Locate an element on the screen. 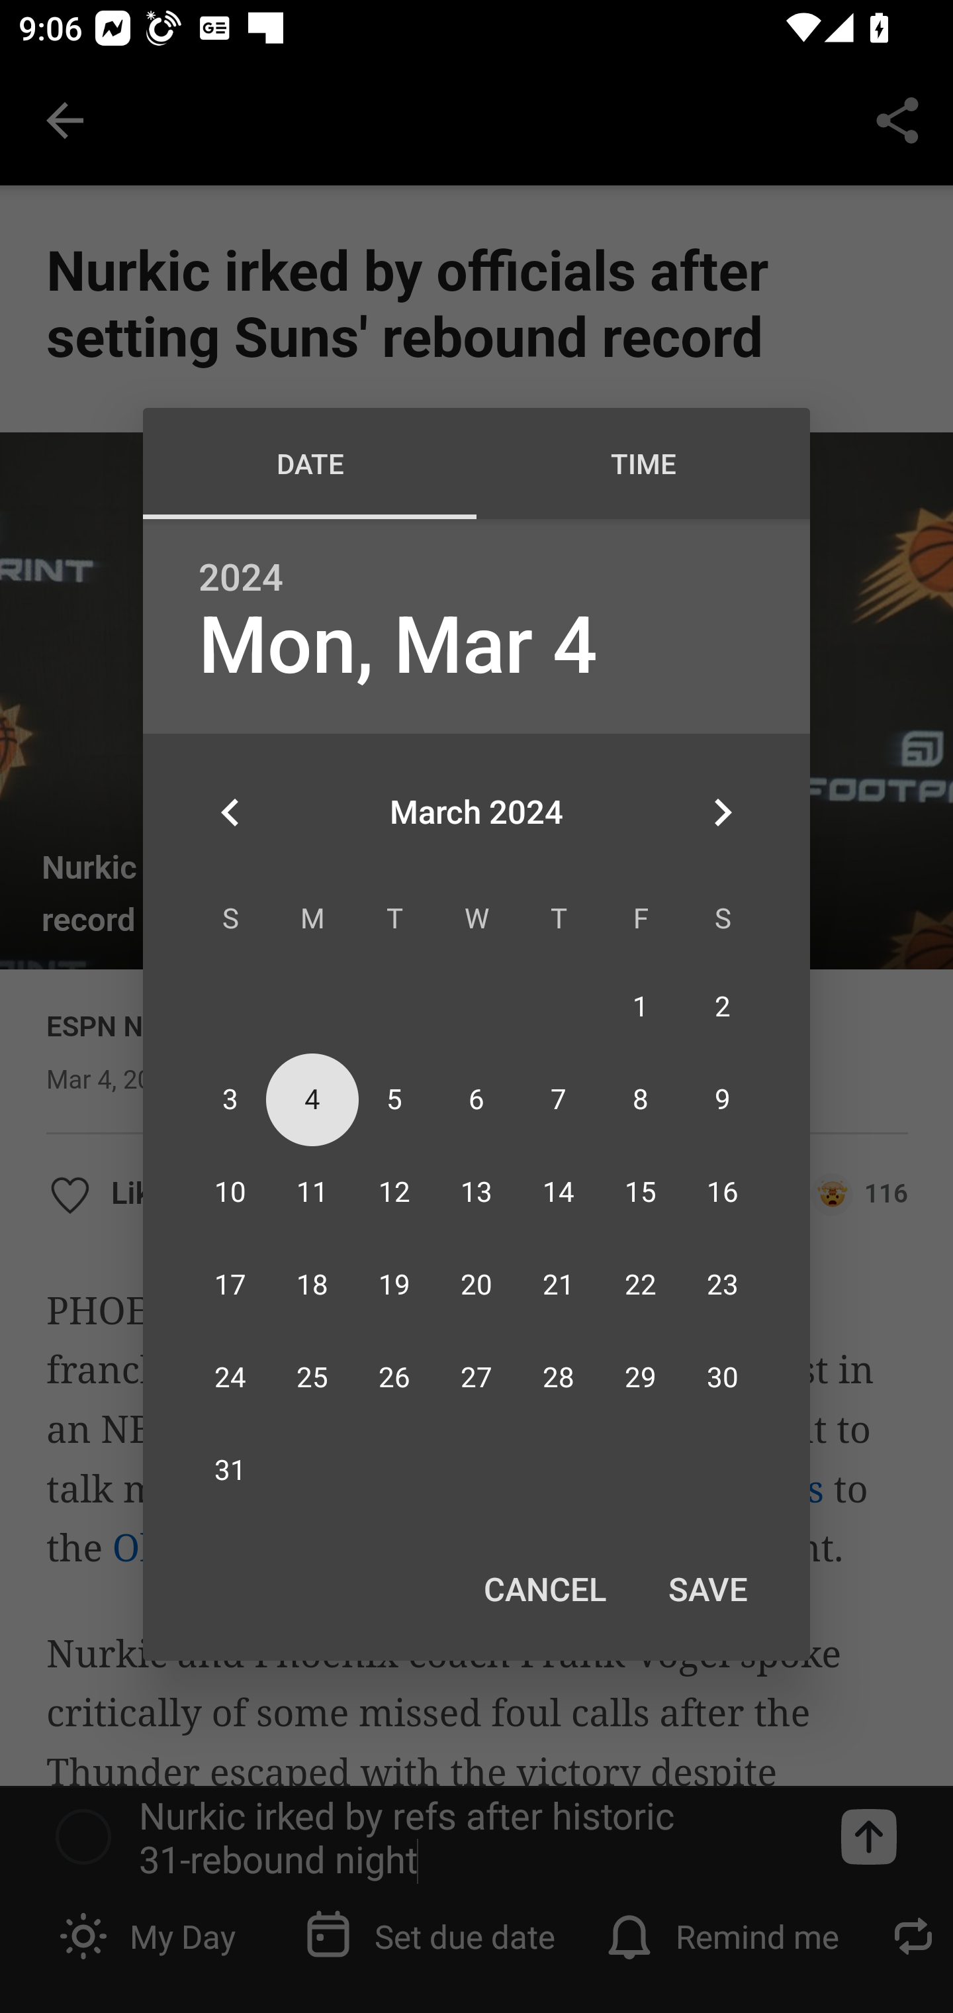 This screenshot has width=953, height=2013. Previous month is located at coordinates (230, 812).